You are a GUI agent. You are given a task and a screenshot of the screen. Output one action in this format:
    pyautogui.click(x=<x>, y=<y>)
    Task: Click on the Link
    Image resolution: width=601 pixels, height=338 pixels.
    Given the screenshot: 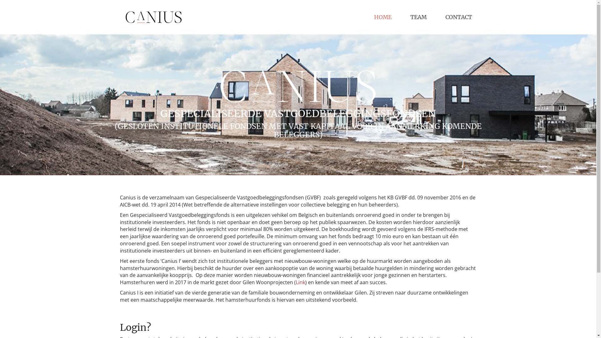 What is the action you would take?
    pyautogui.click(x=300, y=282)
    